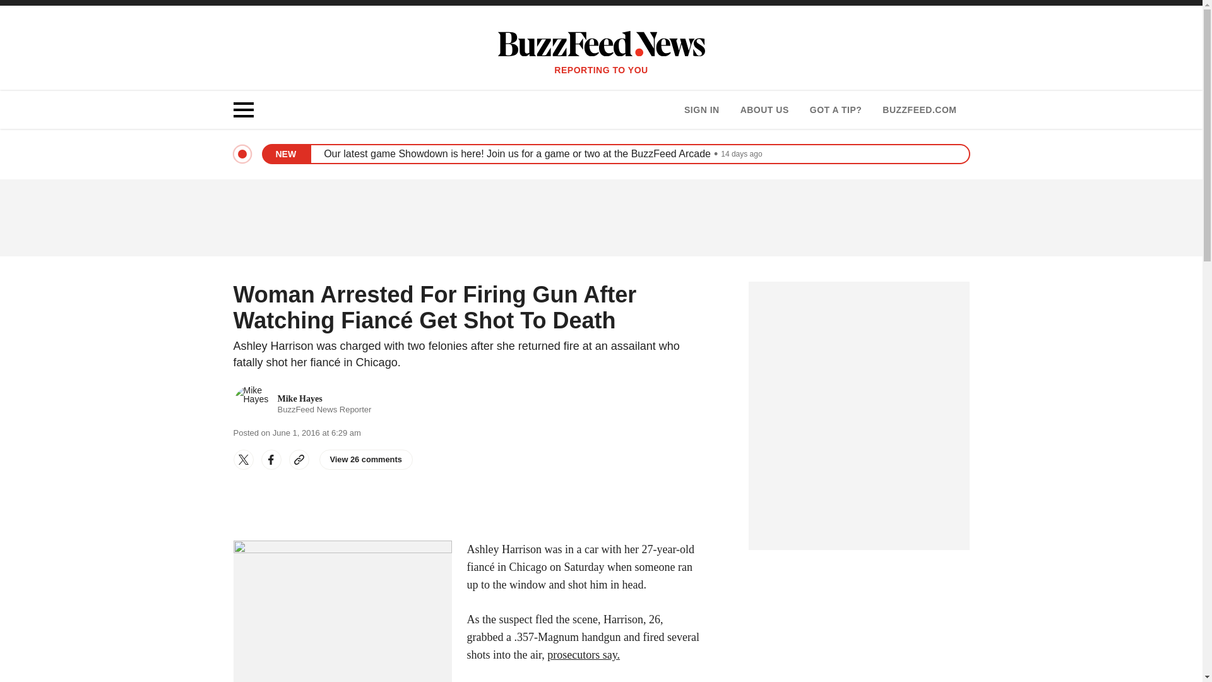  I want to click on prosecutors say., so click(583, 654).